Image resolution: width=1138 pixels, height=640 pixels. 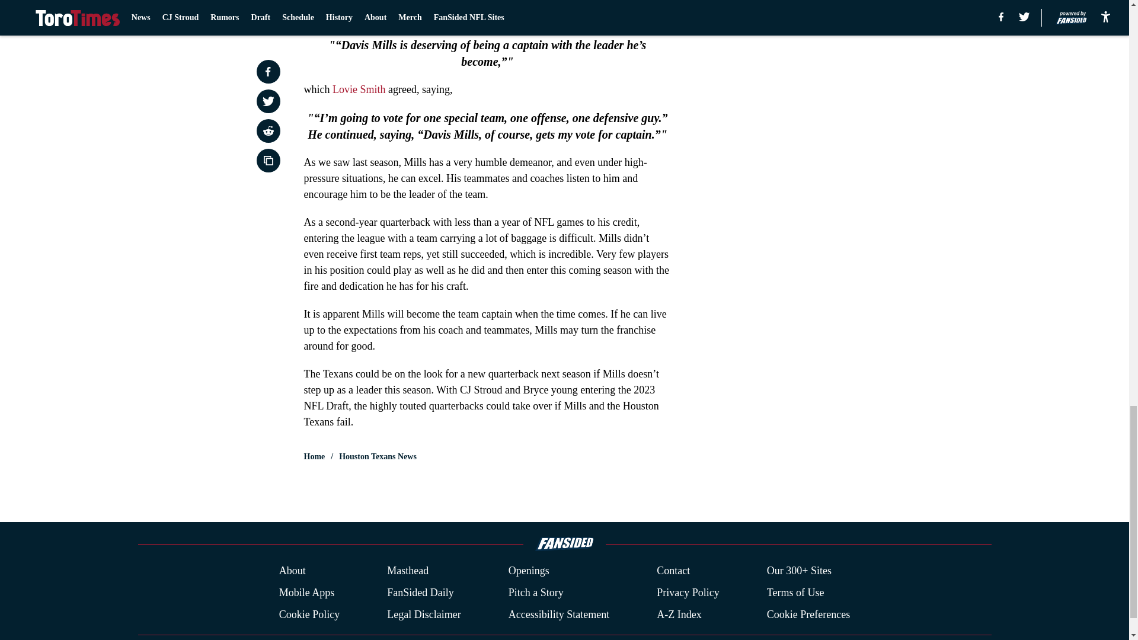 I want to click on Privacy Policy, so click(x=688, y=593).